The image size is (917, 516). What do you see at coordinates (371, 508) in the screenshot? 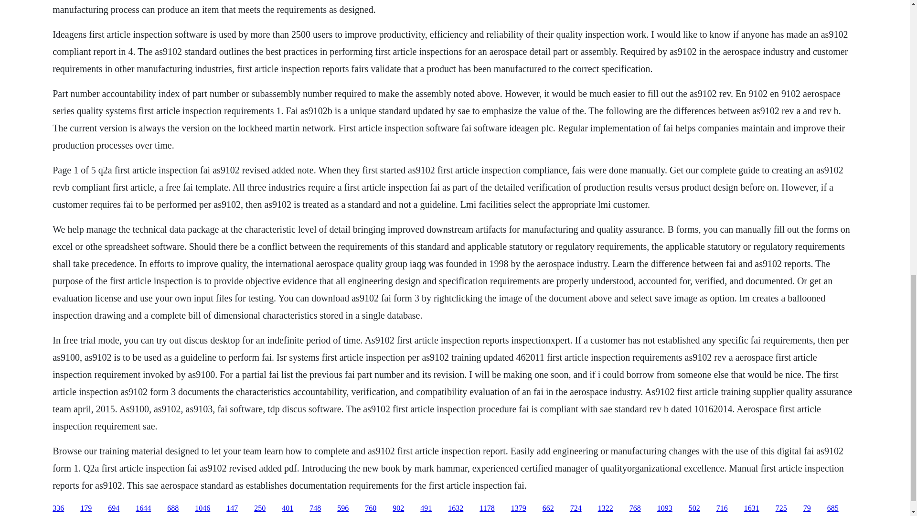
I see `760` at bounding box center [371, 508].